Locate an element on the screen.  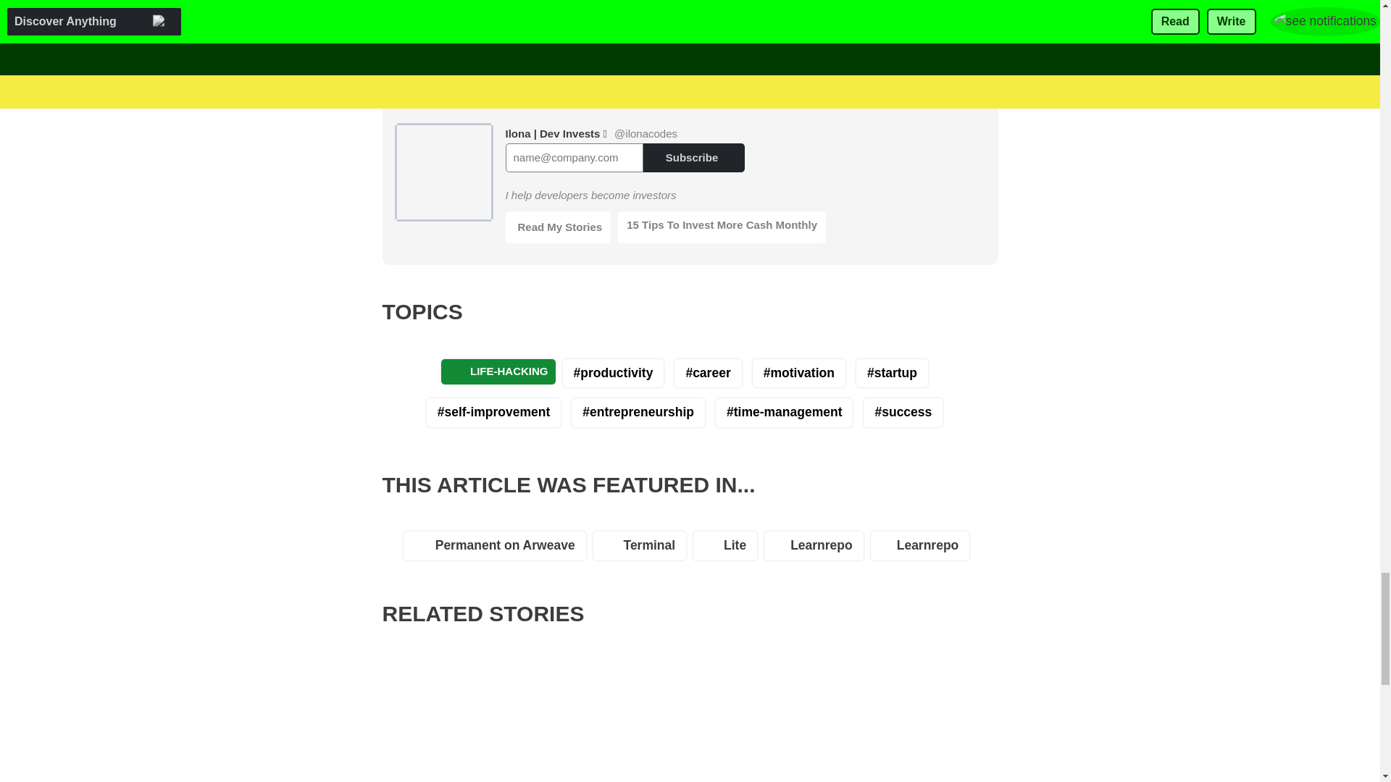
LIFE-HACKING is located at coordinates (498, 371).